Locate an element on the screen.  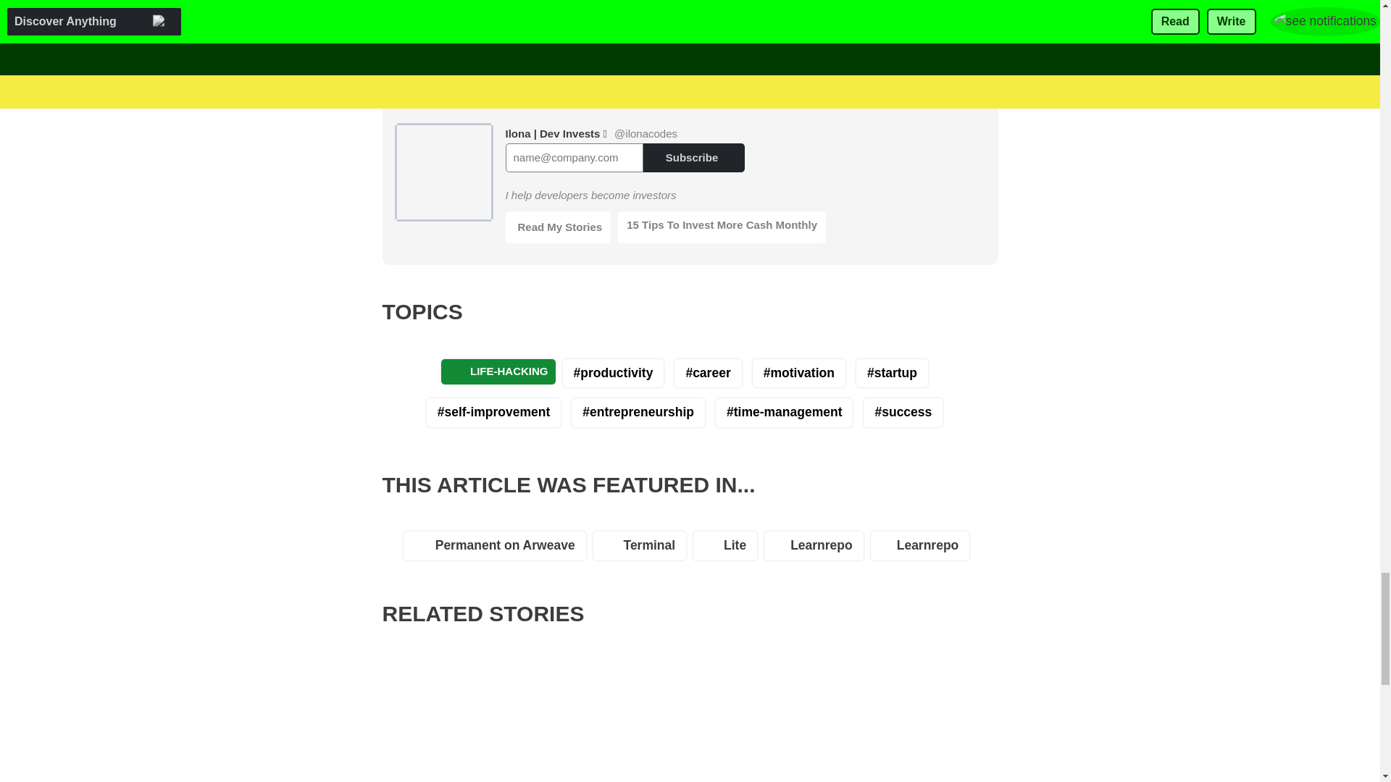
LIFE-HACKING is located at coordinates (498, 371).